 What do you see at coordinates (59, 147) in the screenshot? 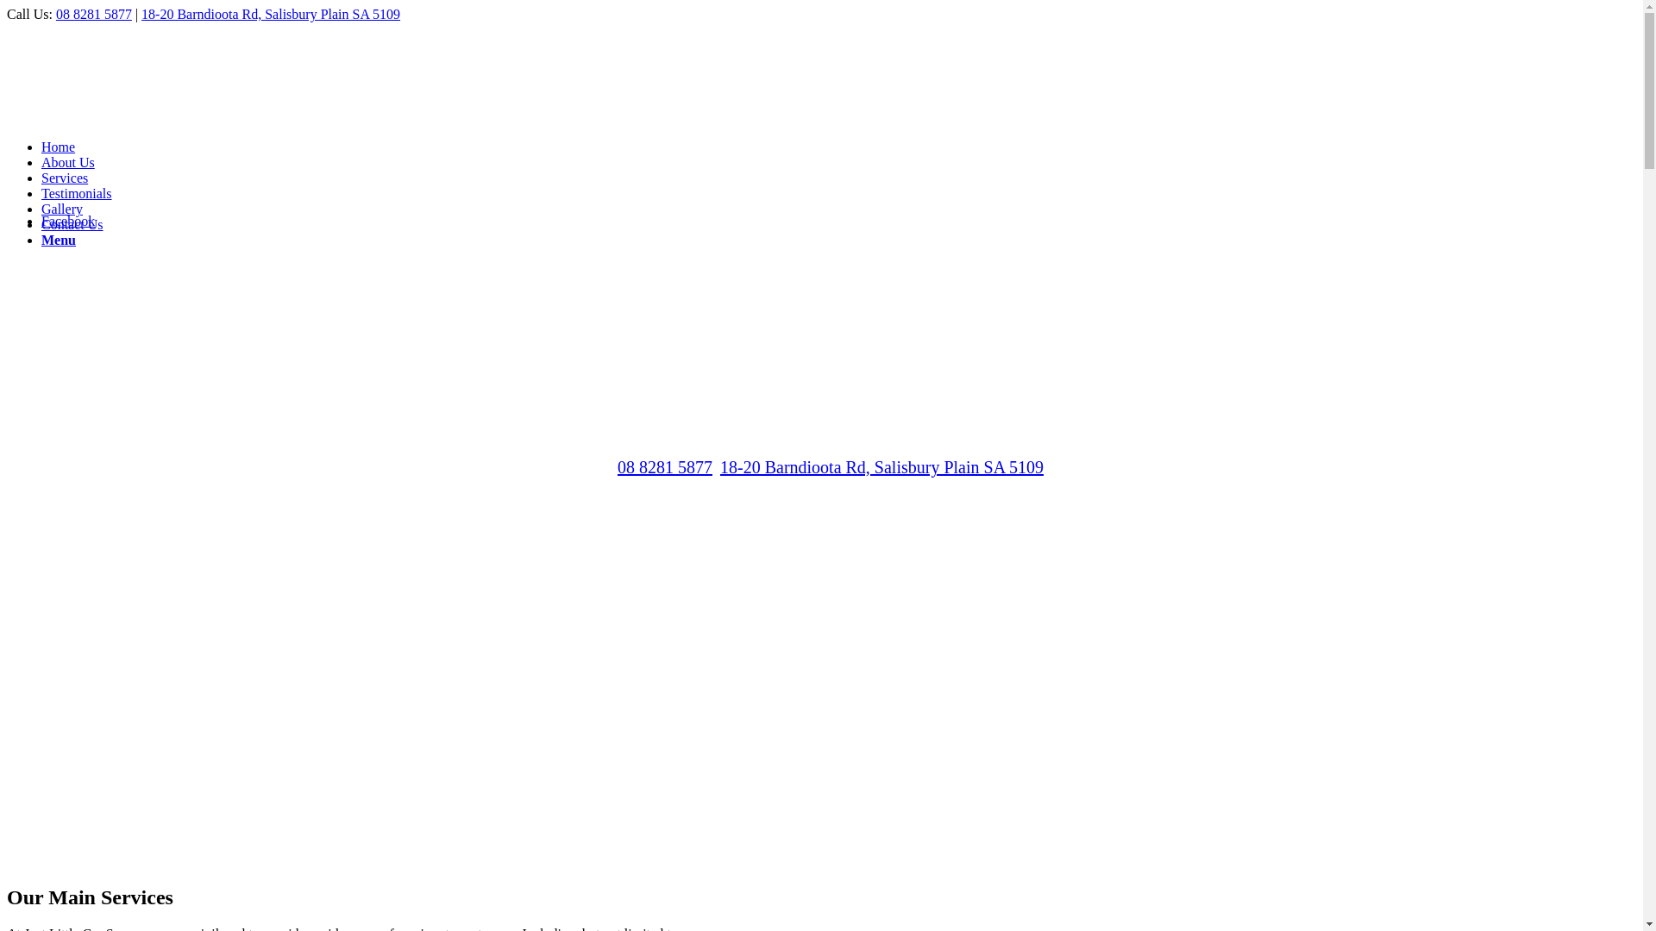
I see `Home` at bounding box center [59, 147].